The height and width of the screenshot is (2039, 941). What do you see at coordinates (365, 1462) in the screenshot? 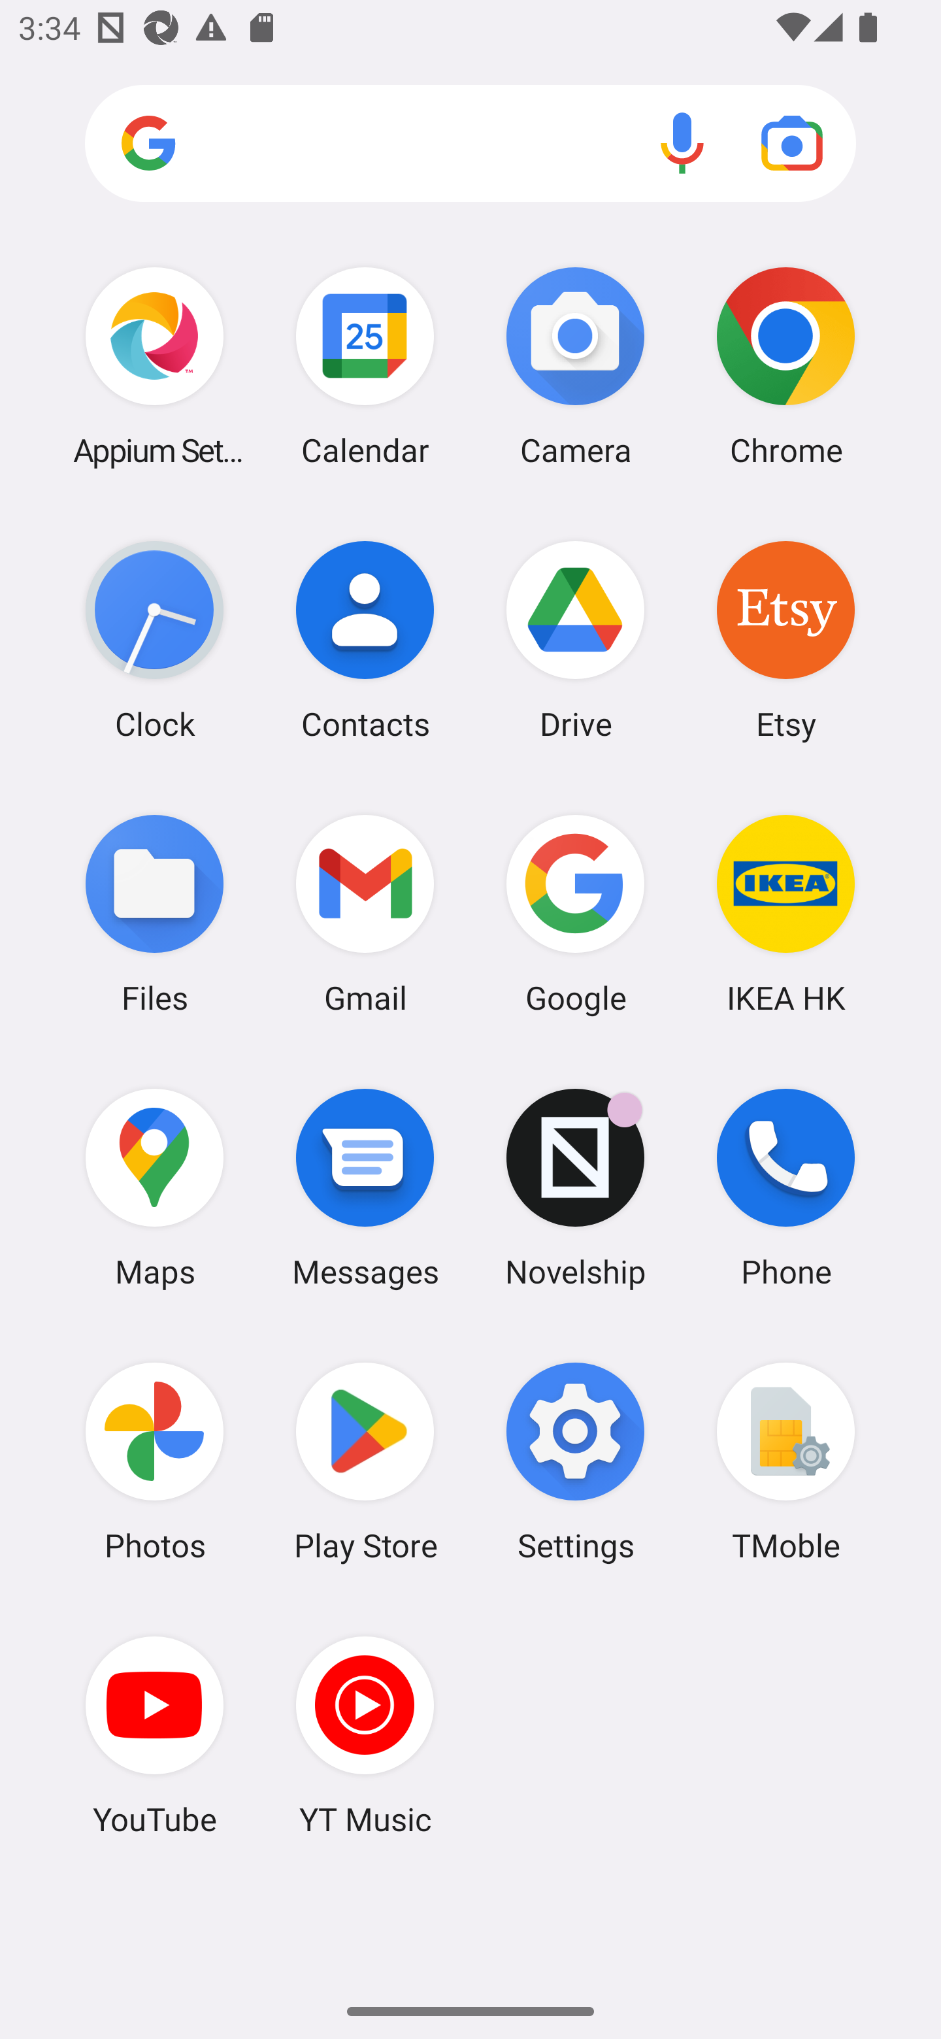
I see `Play Store` at bounding box center [365, 1462].